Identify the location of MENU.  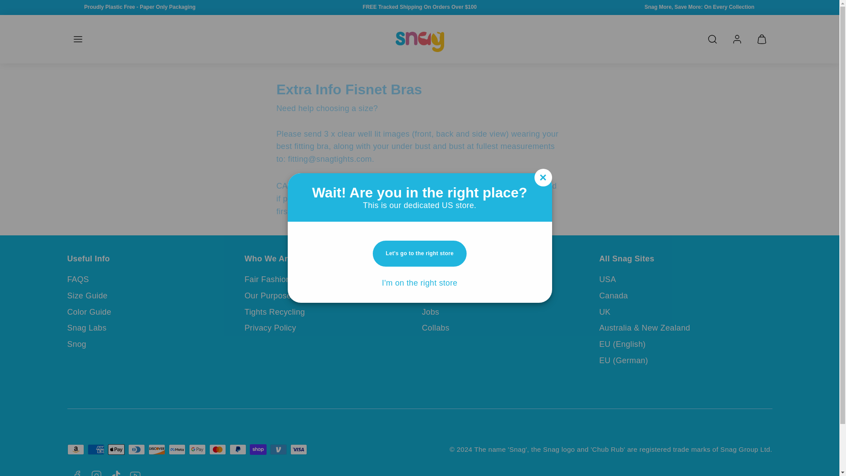
(77, 39).